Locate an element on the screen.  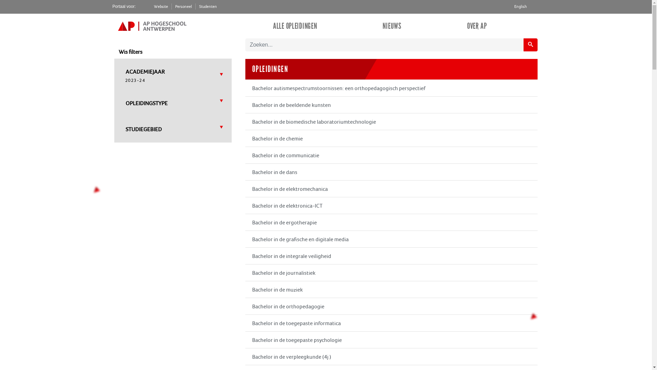
NIEUWS is located at coordinates (392, 26).